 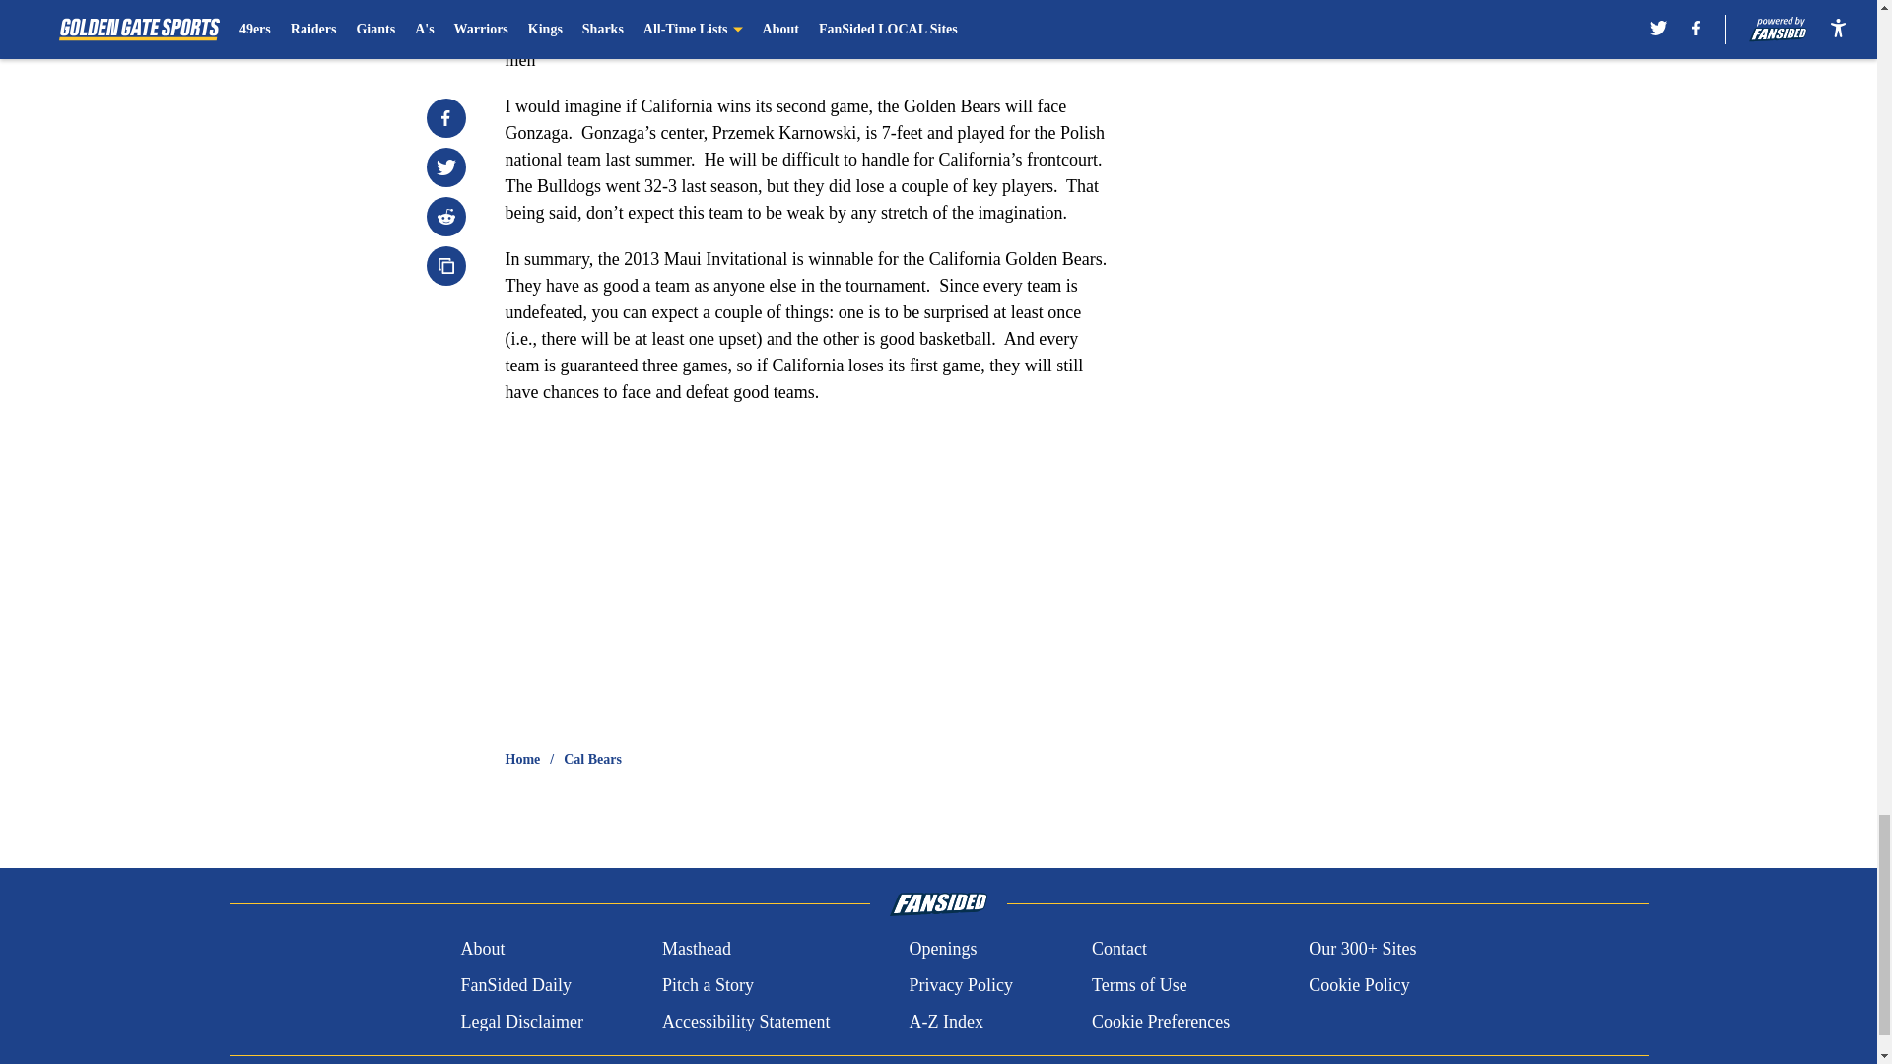 What do you see at coordinates (1139, 985) in the screenshot?
I see `Terms of Use` at bounding box center [1139, 985].